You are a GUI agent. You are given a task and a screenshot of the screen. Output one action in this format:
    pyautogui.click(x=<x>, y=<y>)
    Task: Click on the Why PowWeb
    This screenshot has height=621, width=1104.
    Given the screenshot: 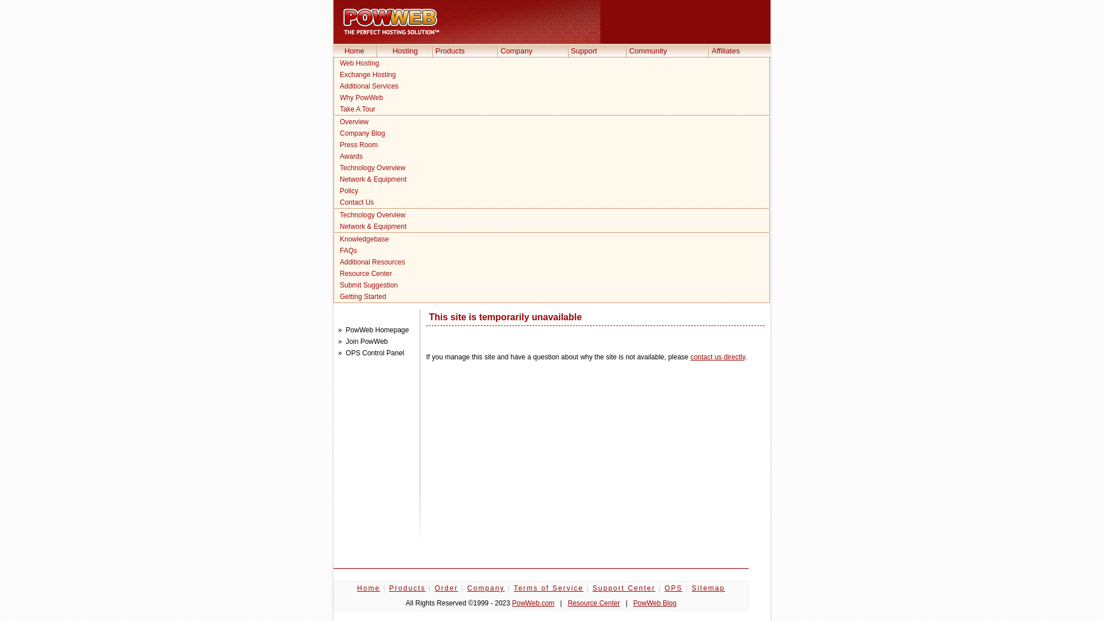 What is the action you would take?
    pyautogui.click(x=552, y=98)
    